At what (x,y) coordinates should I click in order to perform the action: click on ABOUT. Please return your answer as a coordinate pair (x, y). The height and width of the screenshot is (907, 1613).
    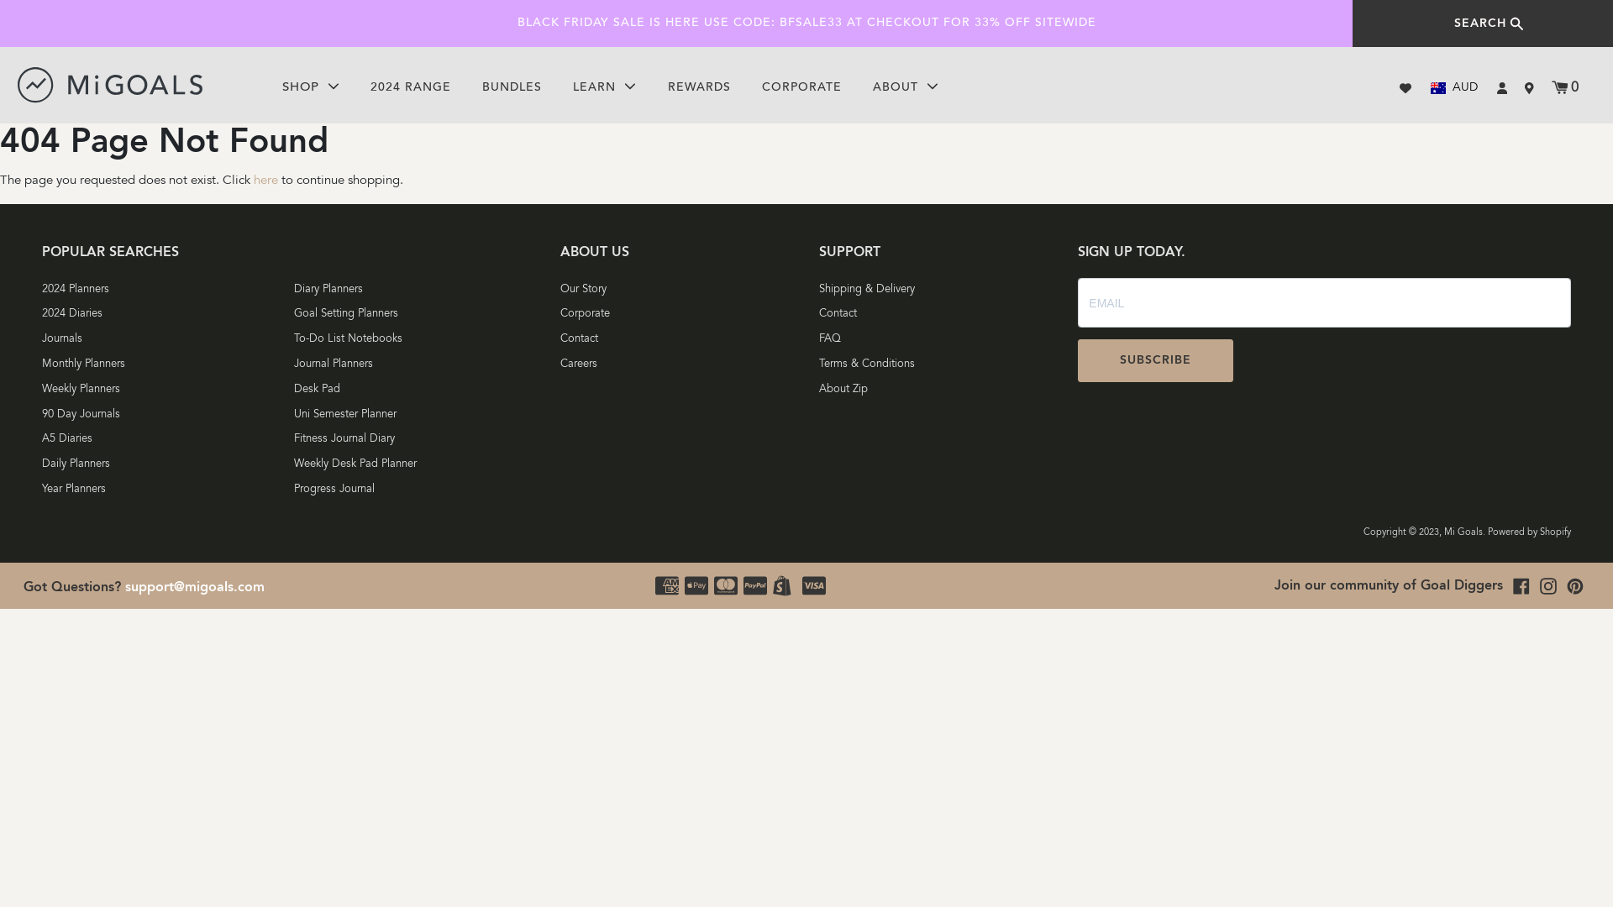
    Looking at the image, I should click on (906, 88).